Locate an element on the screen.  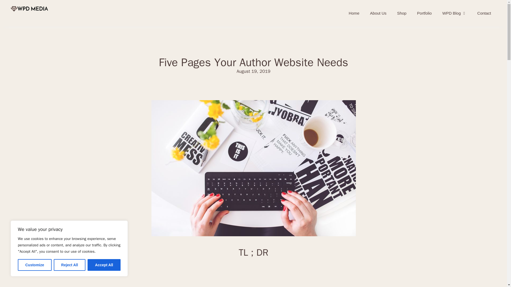
About Us is located at coordinates (378, 13).